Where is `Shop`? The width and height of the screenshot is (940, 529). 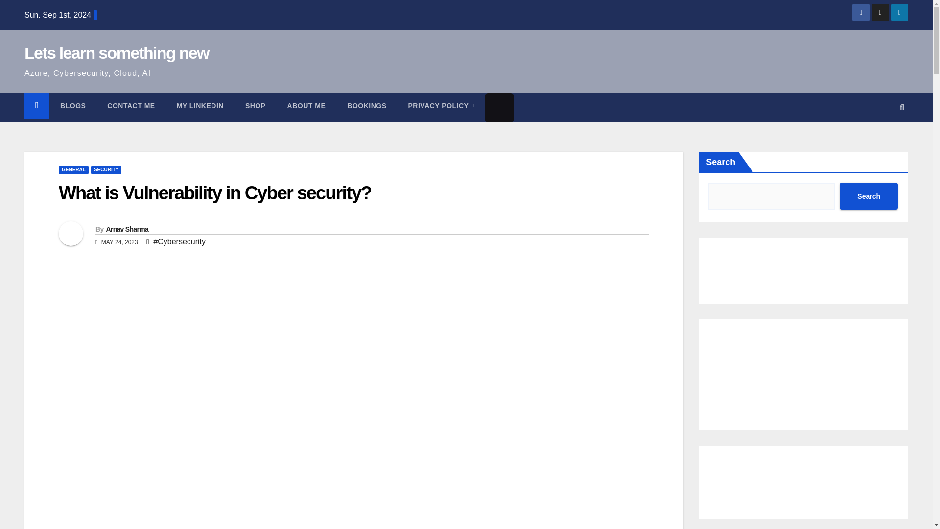
Shop is located at coordinates (255, 106).